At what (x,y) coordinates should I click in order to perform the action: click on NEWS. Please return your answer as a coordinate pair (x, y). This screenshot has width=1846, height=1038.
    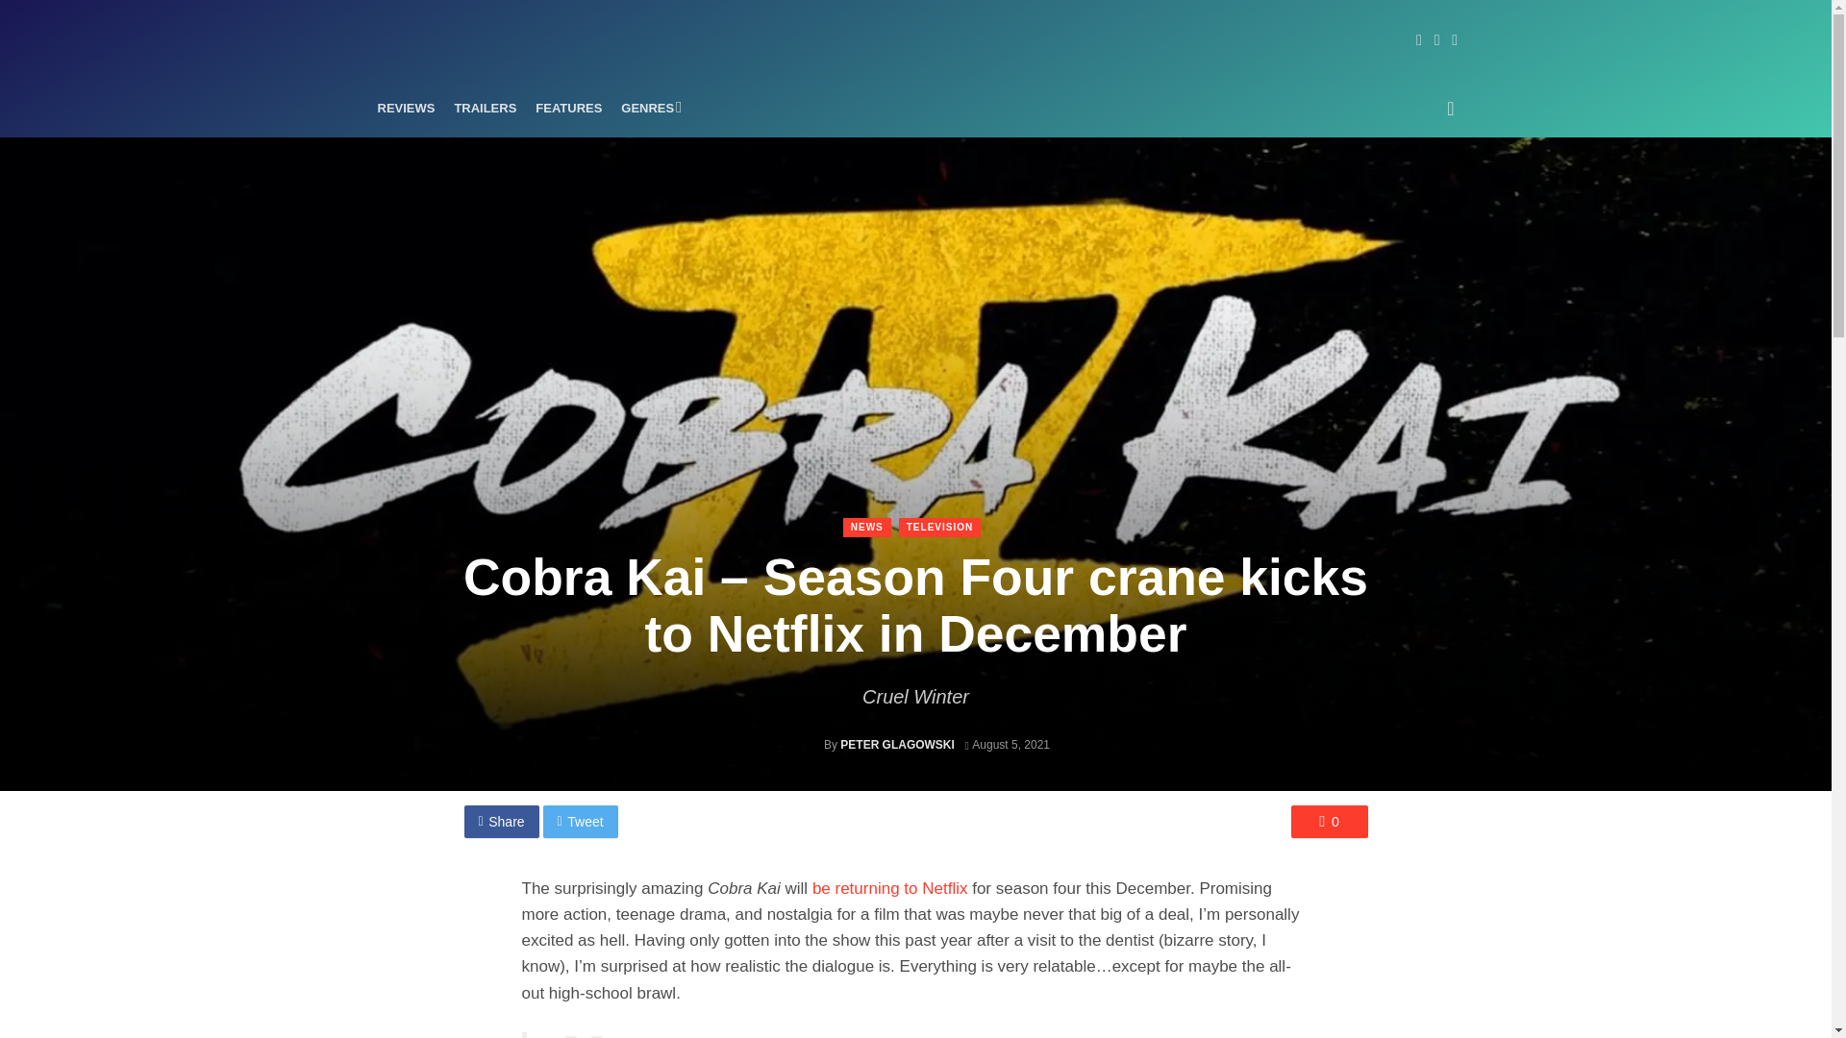
    Looking at the image, I should click on (867, 527).